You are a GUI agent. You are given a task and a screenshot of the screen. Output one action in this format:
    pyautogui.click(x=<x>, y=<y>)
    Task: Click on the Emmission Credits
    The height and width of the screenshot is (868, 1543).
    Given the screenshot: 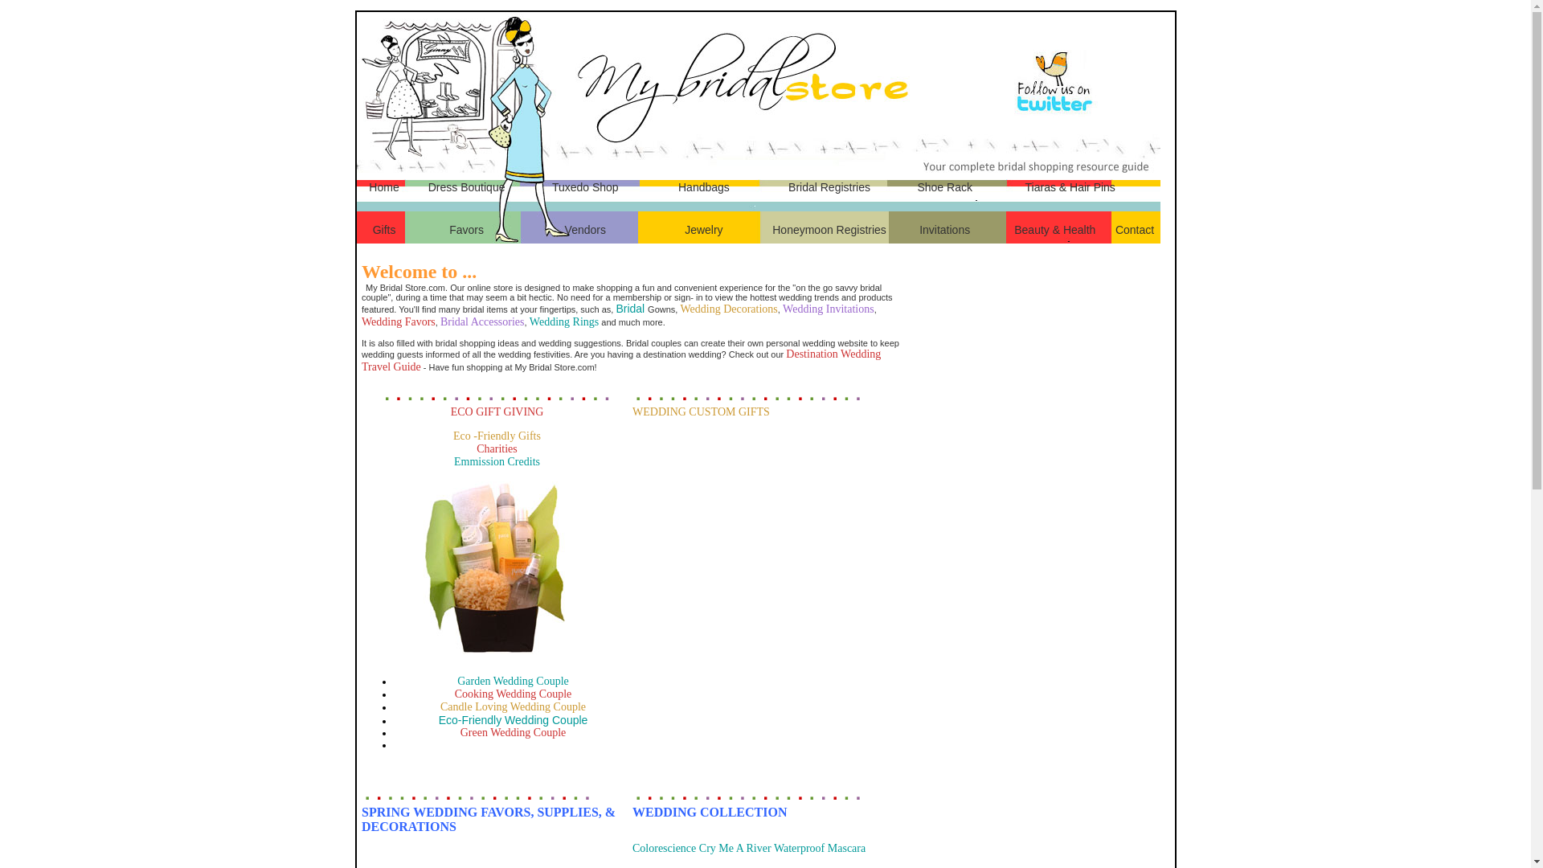 What is the action you would take?
    pyautogui.click(x=497, y=513)
    